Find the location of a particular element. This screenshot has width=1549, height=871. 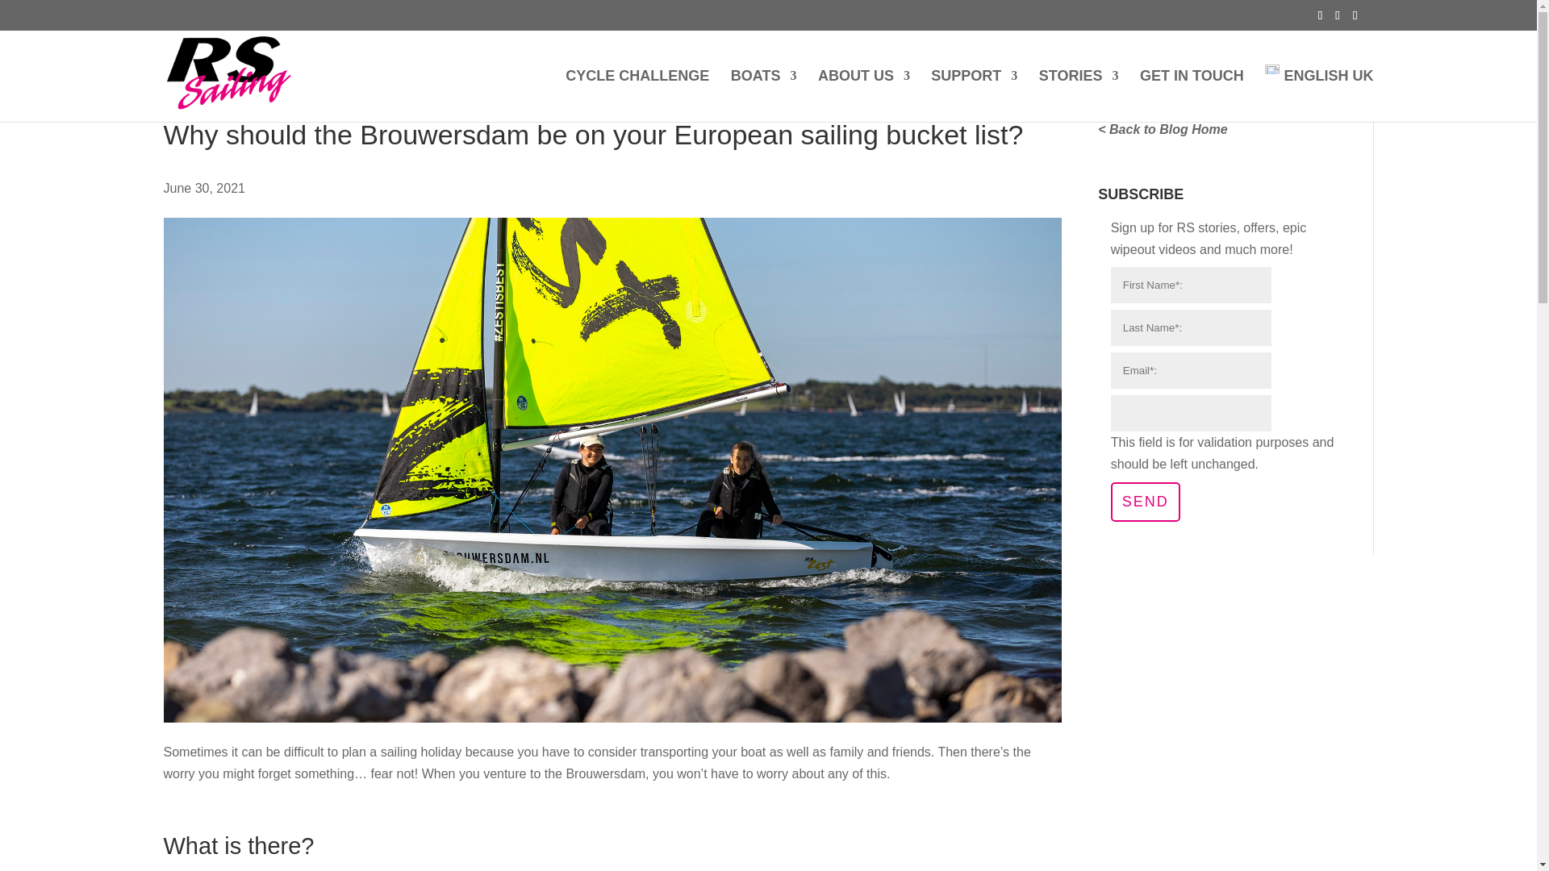

English UK is located at coordinates (1318, 93).